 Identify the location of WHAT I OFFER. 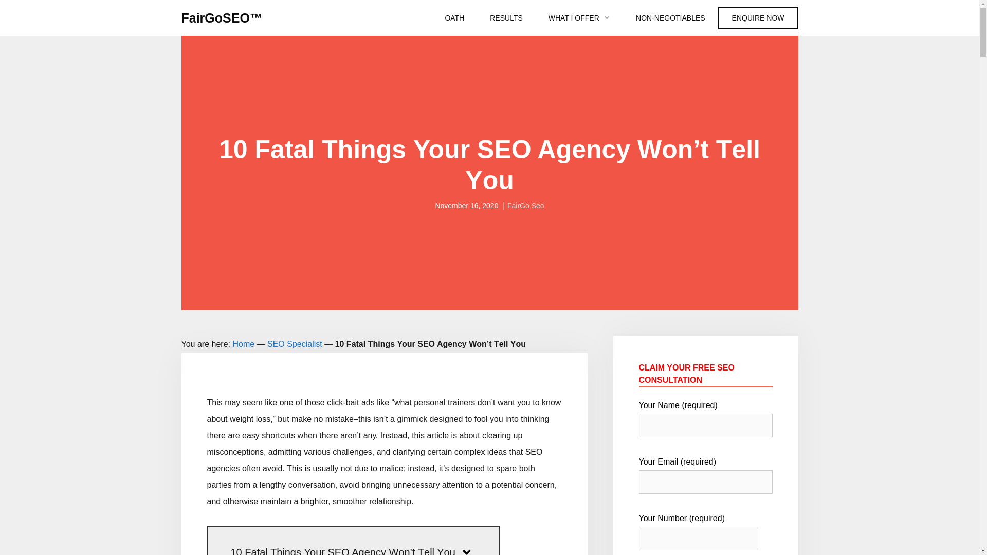
(579, 18).